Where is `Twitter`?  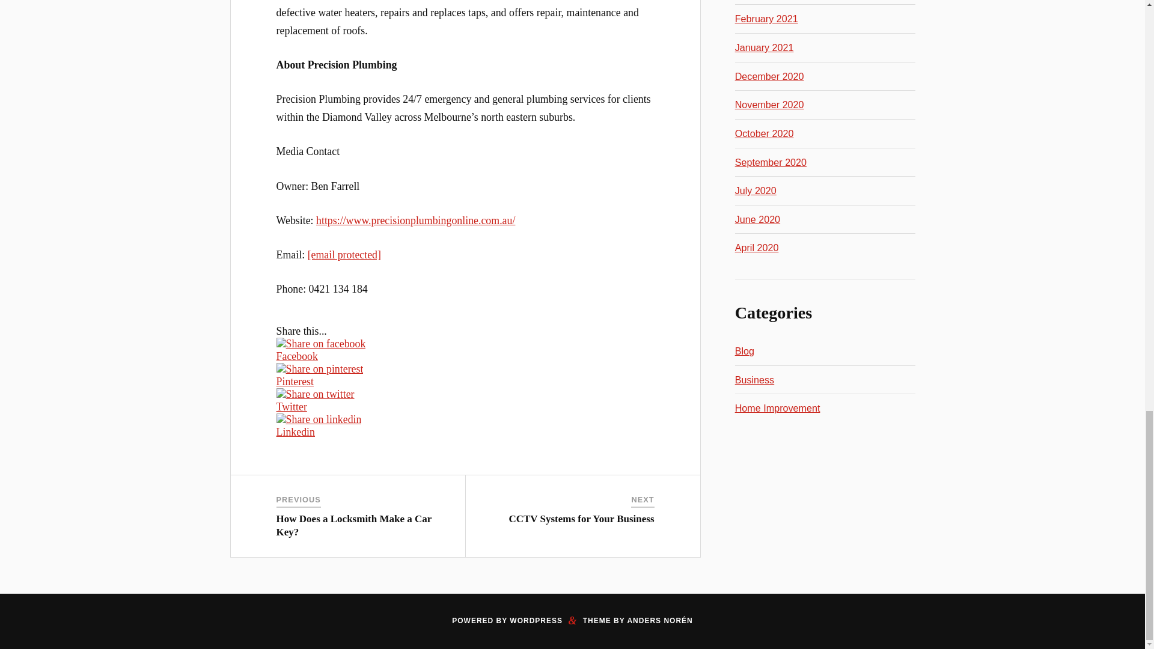 Twitter is located at coordinates (465, 406).